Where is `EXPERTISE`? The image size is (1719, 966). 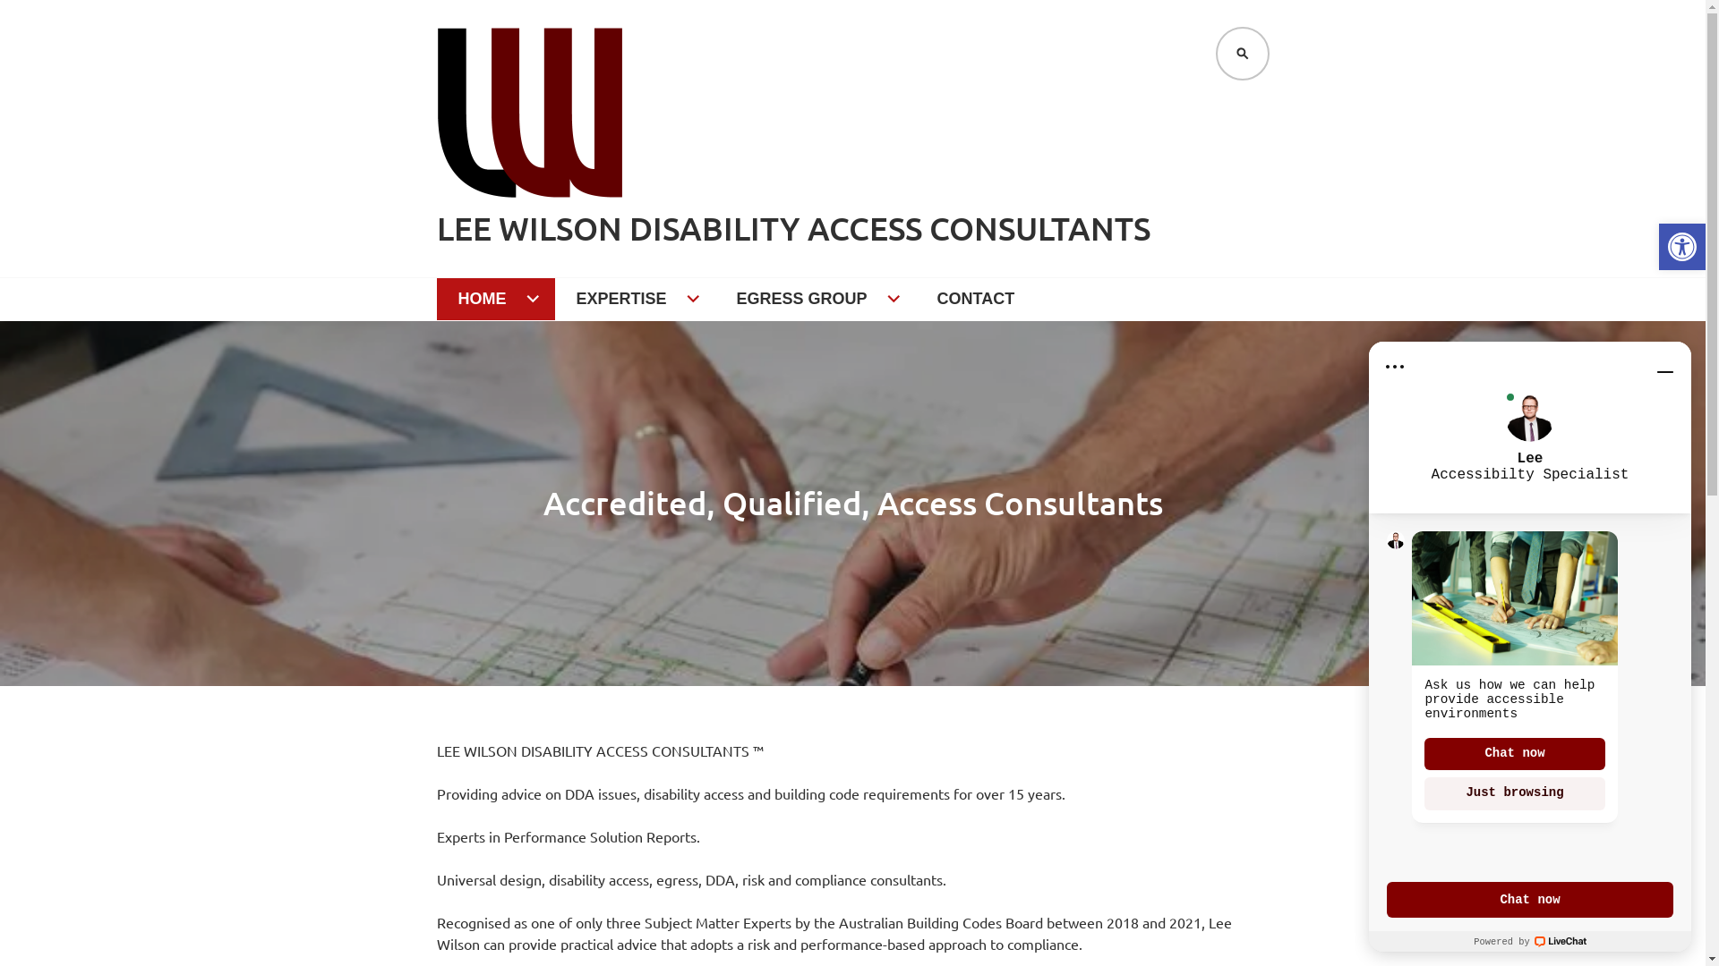 EXPERTISE is located at coordinates (636, 300).